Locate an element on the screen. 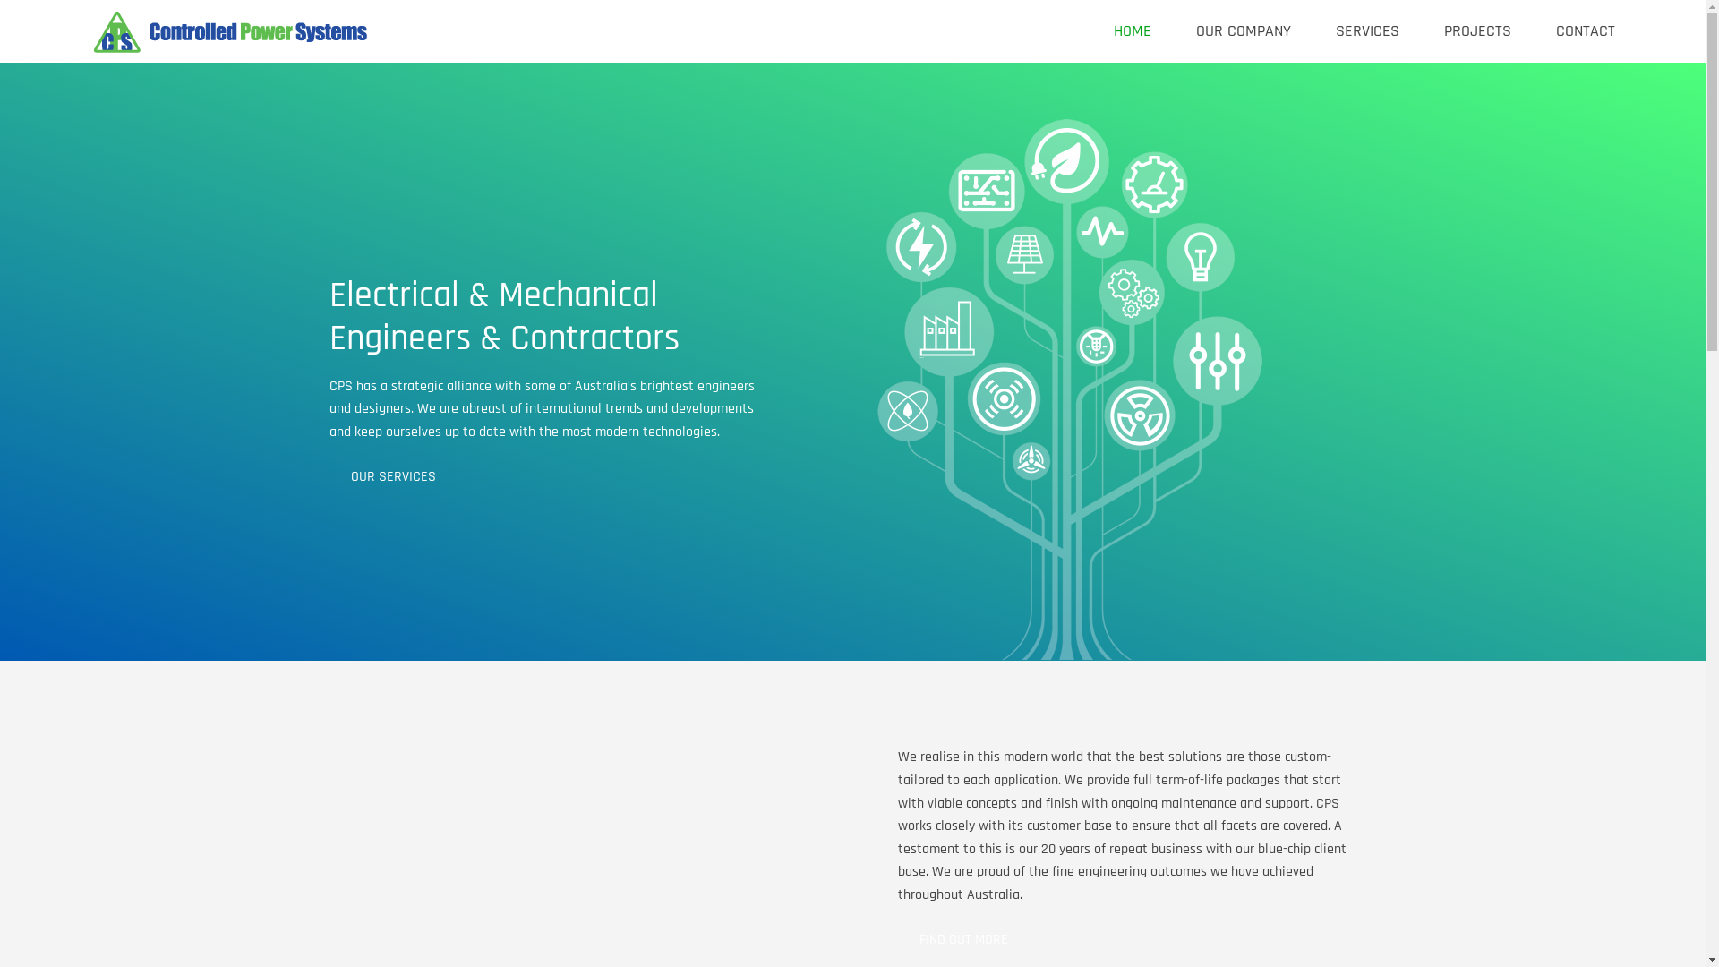 Image resolution: width=1719 pixels, height=967 pixels. CONTACT is located at coordinates (1586, 31).